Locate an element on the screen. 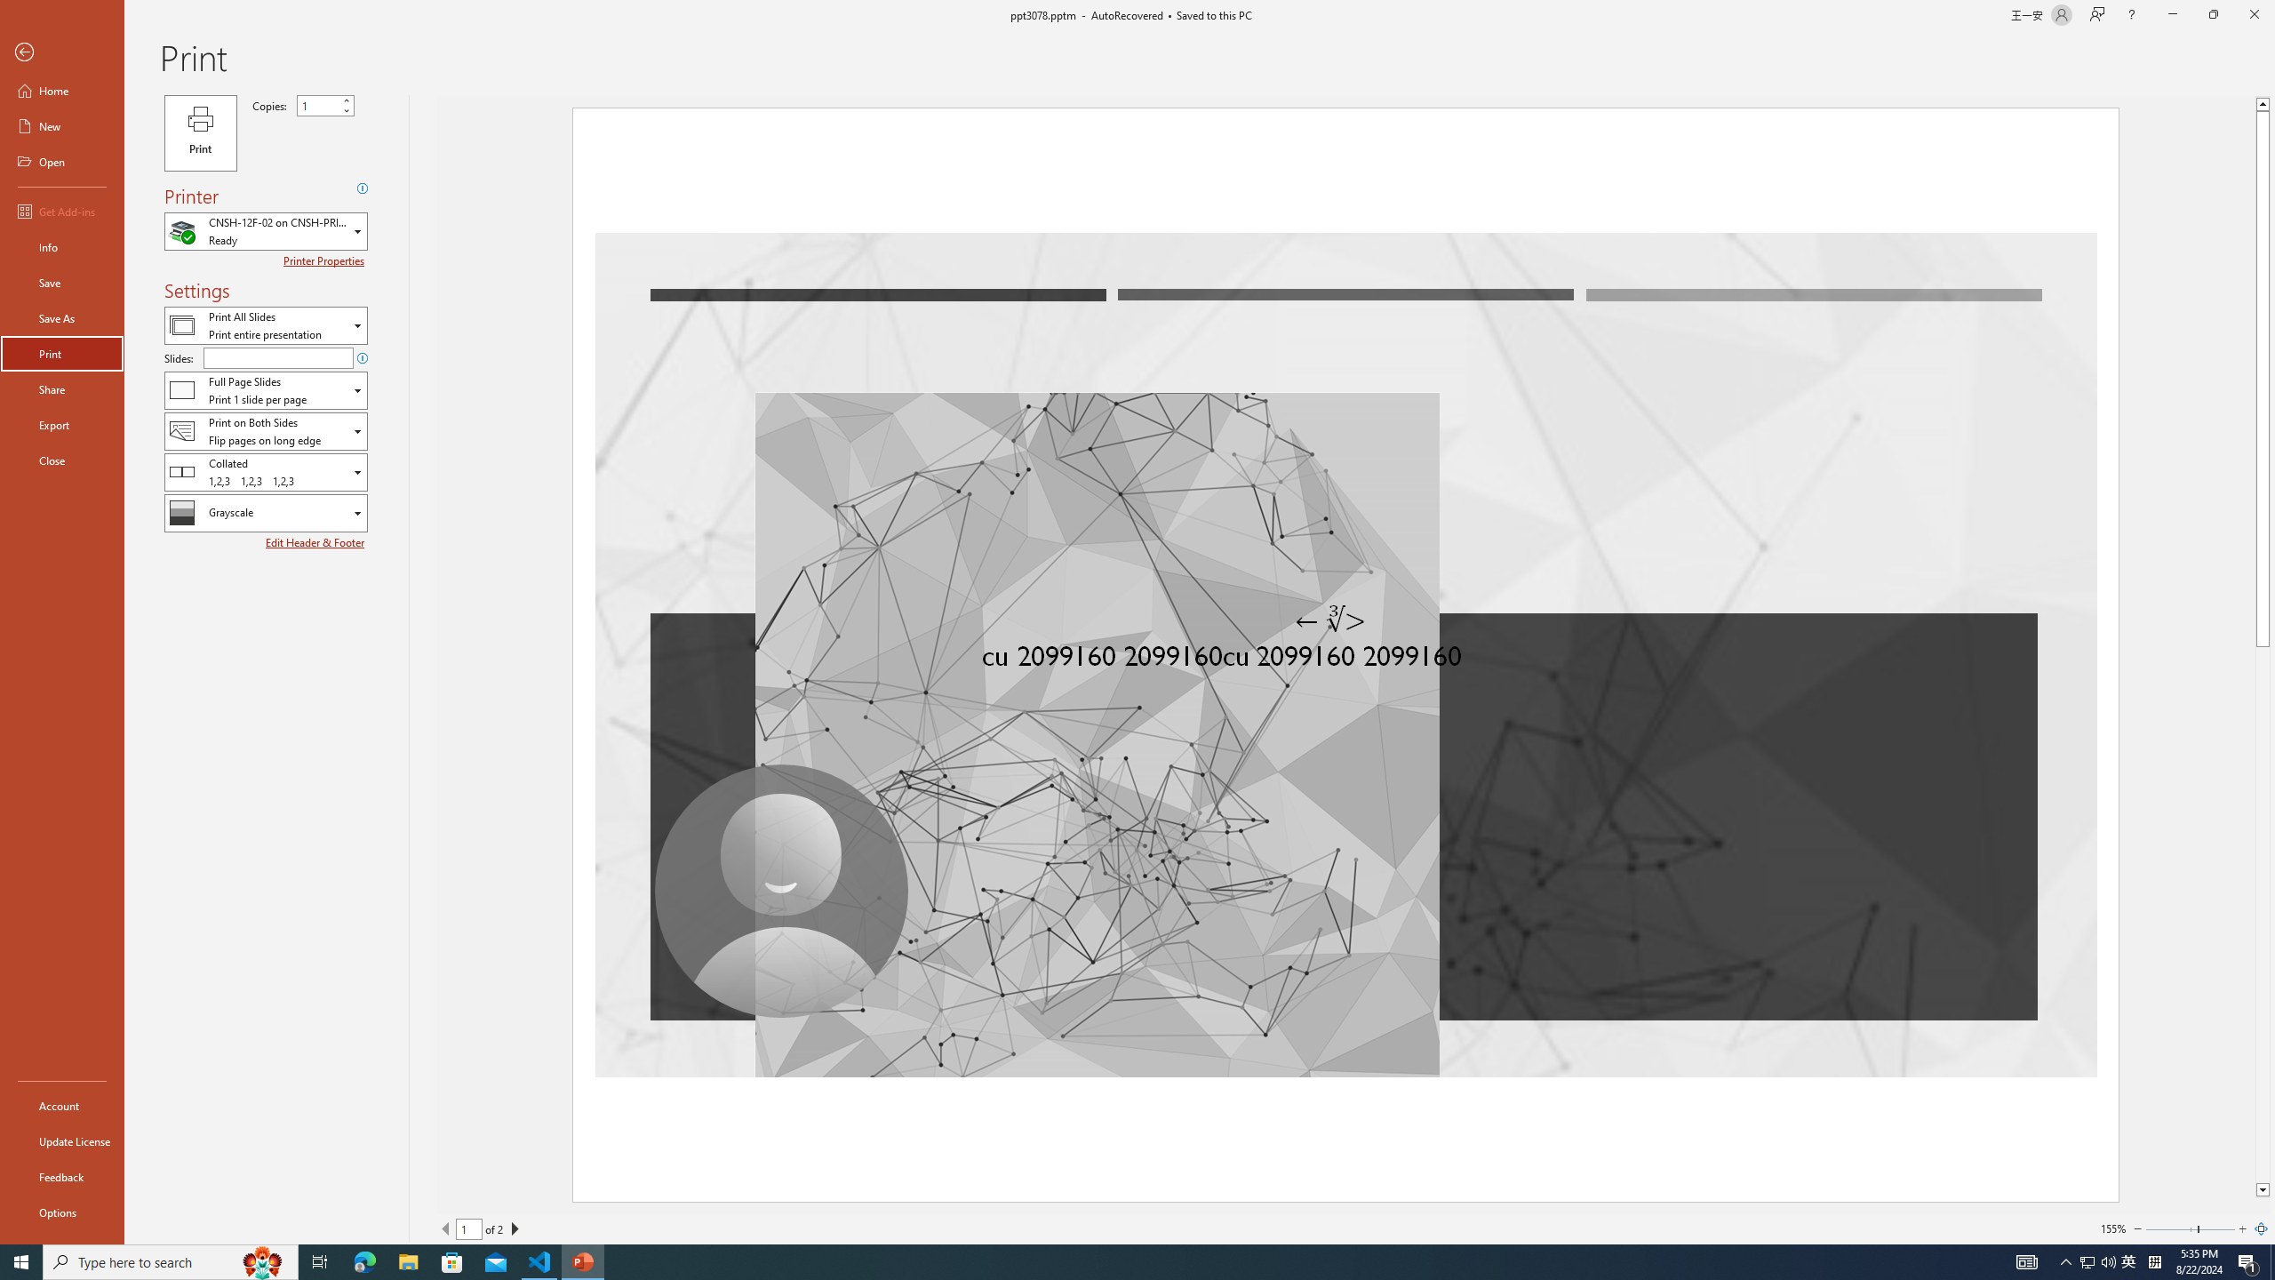 Image resolution: width=2275 pixels, height=1280 pixels. Page left is located at coordinates (2171, 1228).